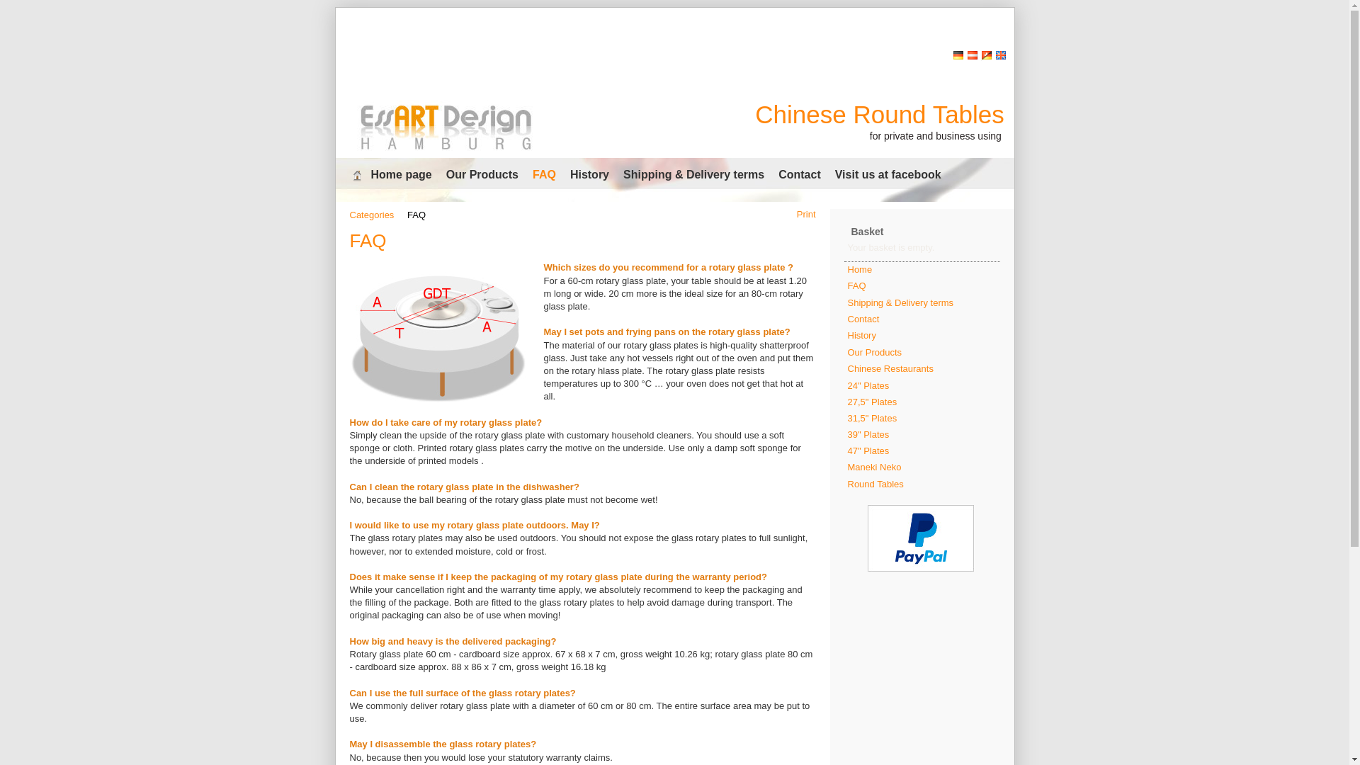 Image resolution: width=1360 pixels, height=765 pixels. Describe the element at coordinates (921, 467) in the screenshot. I see `Maneki Neko` at that location.